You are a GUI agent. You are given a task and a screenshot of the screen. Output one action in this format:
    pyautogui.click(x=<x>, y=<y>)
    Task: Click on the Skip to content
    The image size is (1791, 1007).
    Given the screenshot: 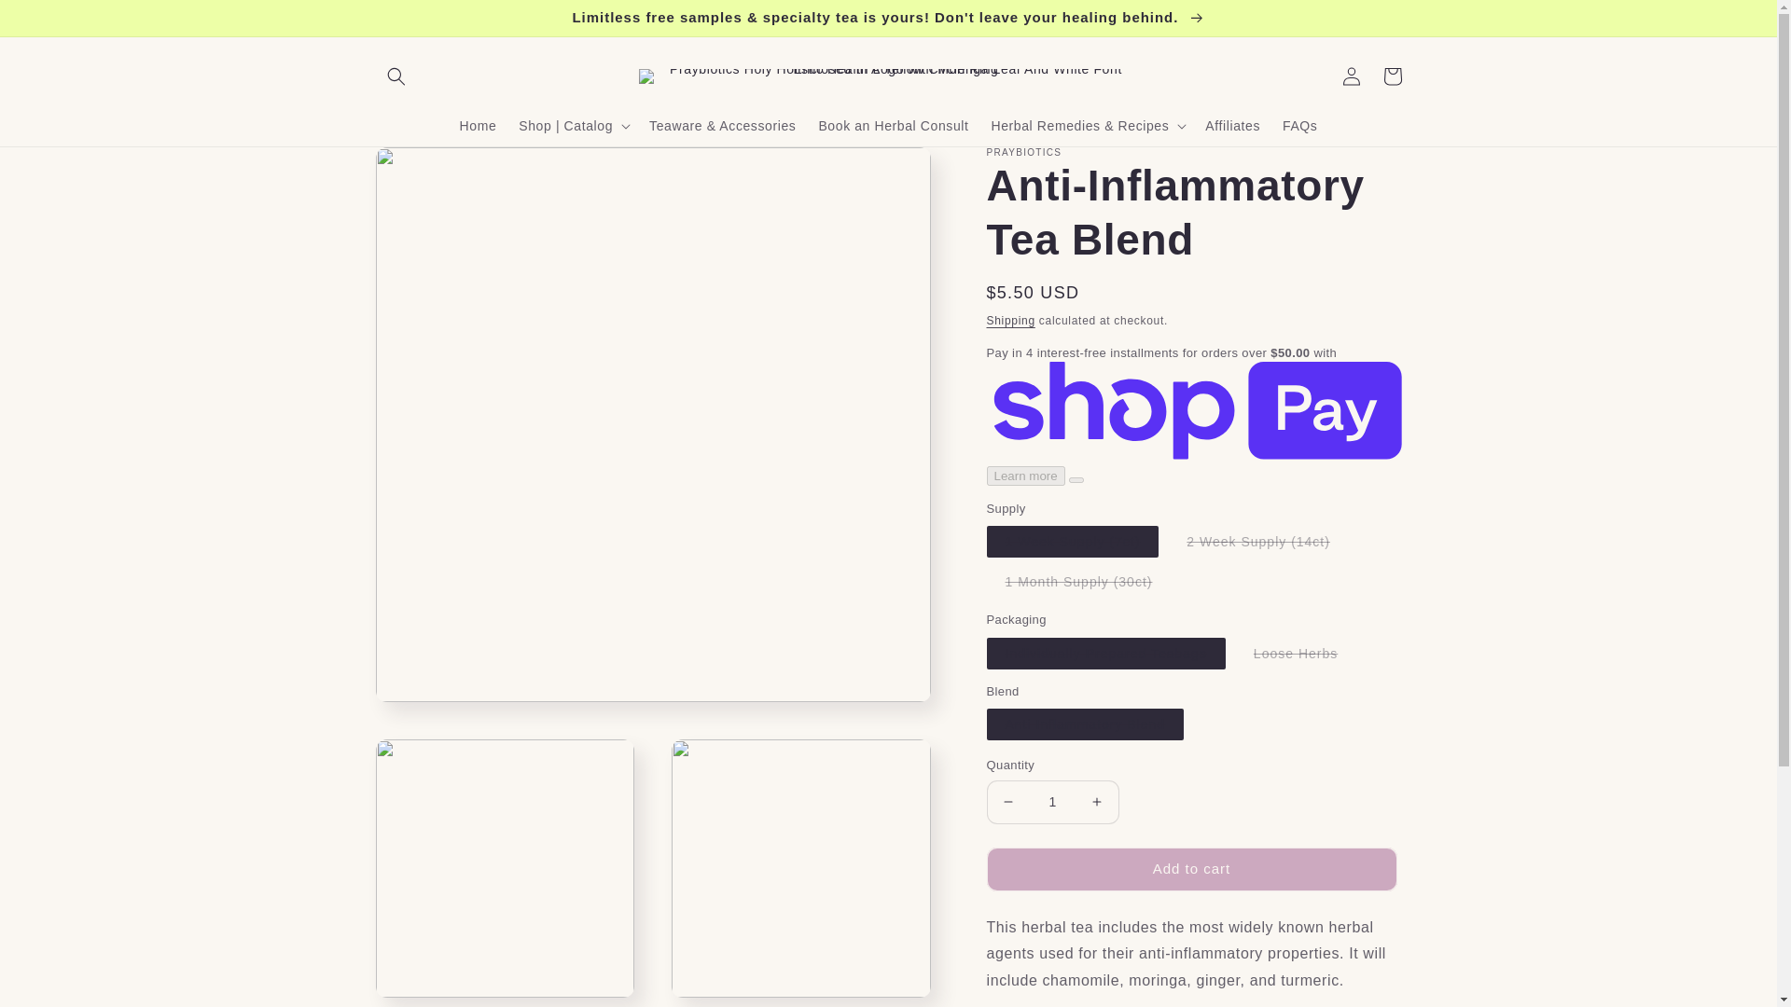 What is the action you would take?
    pyautogui.click(x=56, y=21)
    